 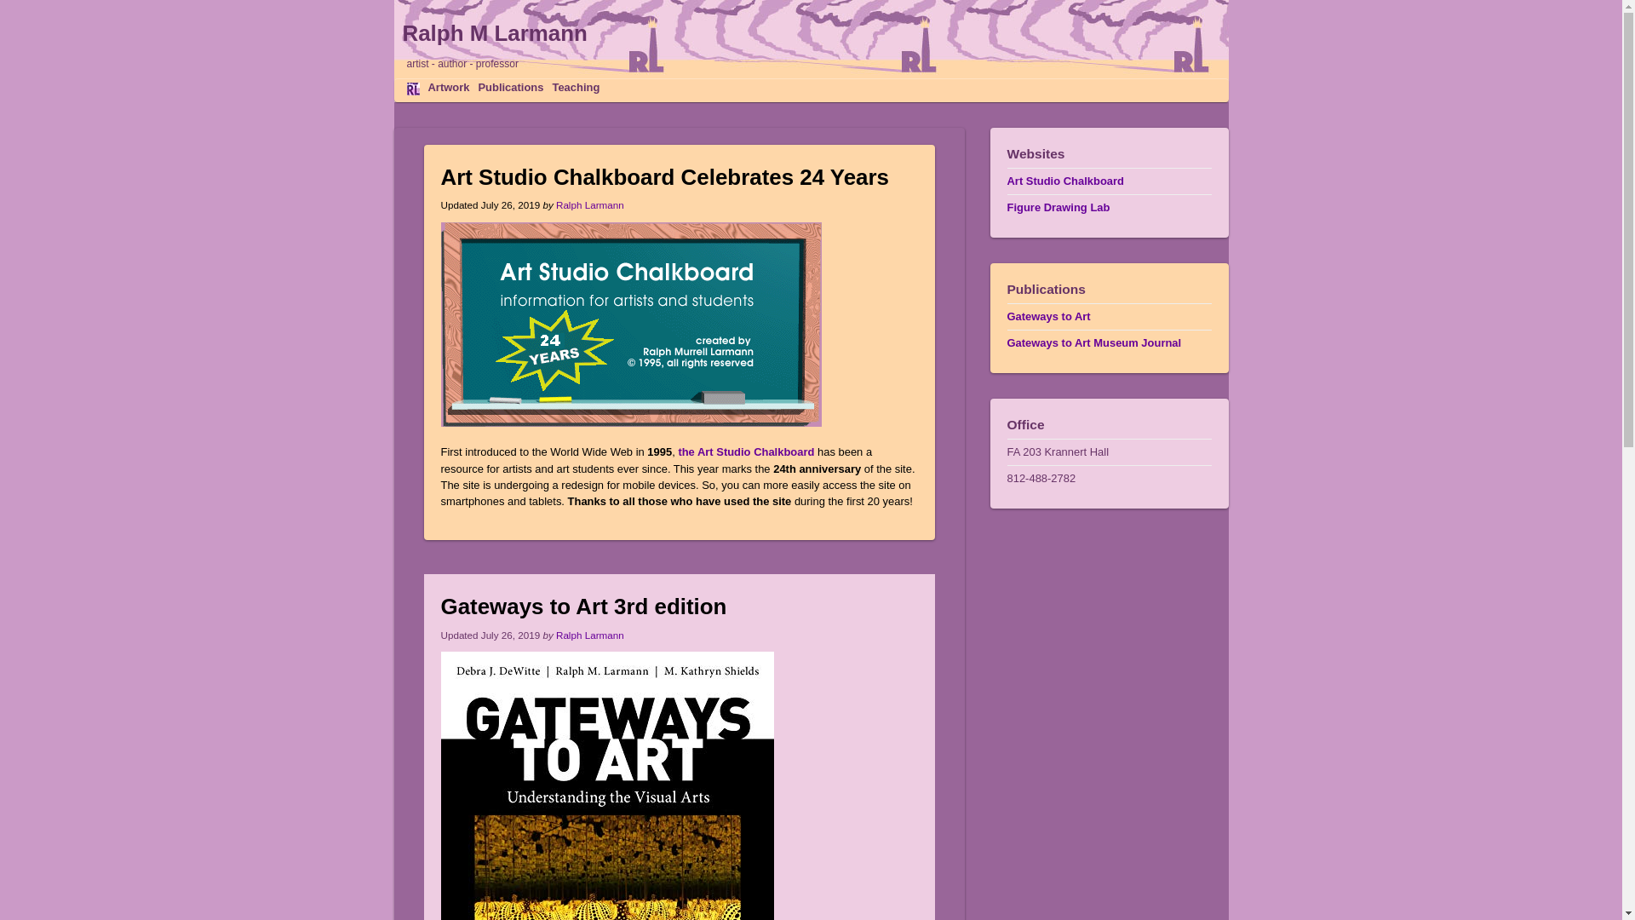 What do you see at coordinates (589, 634) in the screenshot?
I see `Ralph Larmann` at bounding box center [589, 634].